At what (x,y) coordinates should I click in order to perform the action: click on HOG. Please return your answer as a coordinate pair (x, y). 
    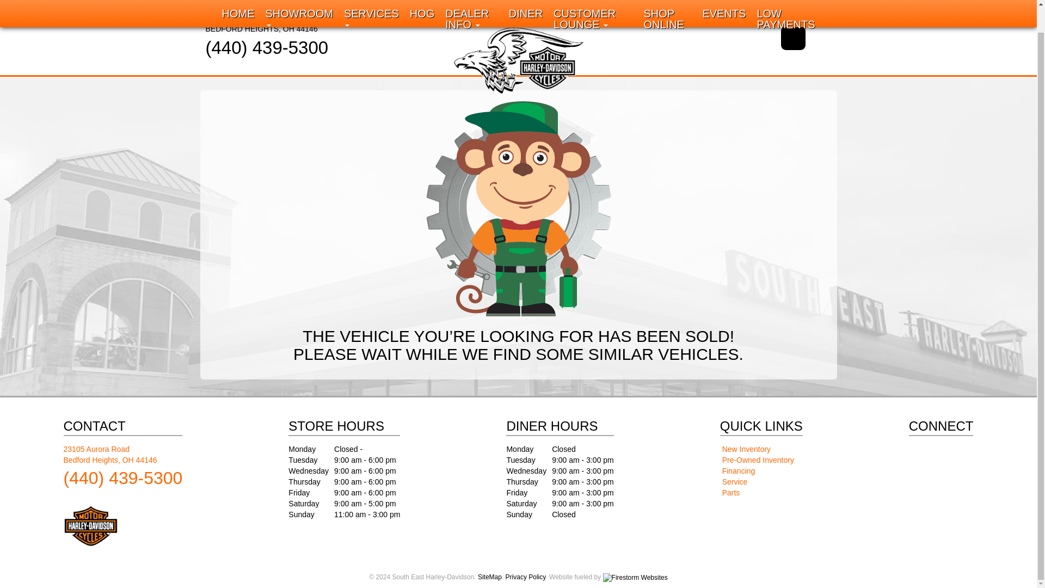
    Looking at the image, I should click on (422, 1).